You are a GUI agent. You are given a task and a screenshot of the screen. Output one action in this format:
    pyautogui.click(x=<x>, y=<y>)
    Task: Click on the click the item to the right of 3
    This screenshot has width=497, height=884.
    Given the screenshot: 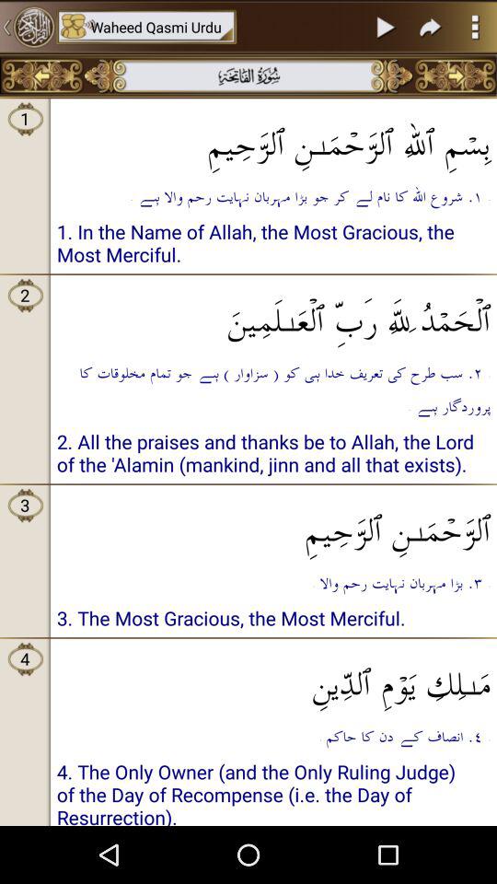 What is the action you would take?
    pyautogui.click(x=274, y=525)
    